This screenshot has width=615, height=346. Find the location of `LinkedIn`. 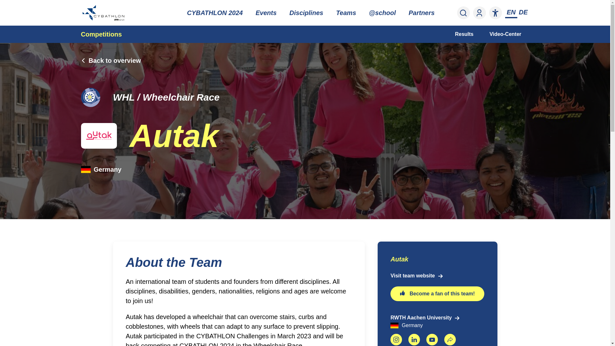

LinkedIn is located at coordinates (414, 340).